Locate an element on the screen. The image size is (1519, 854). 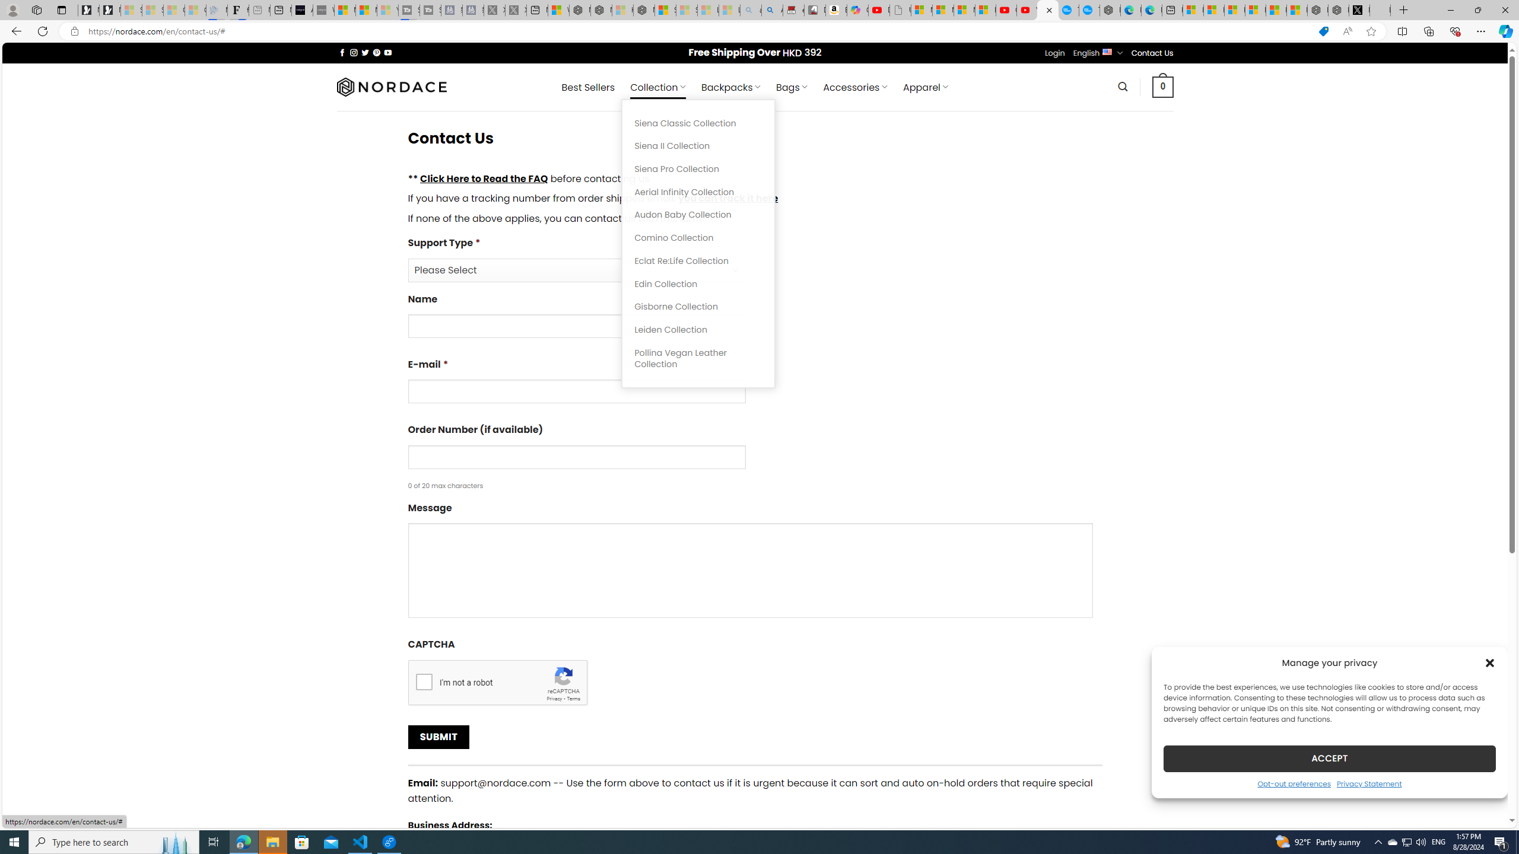
Follow on Pinterest is located at coordinates (376, 52).